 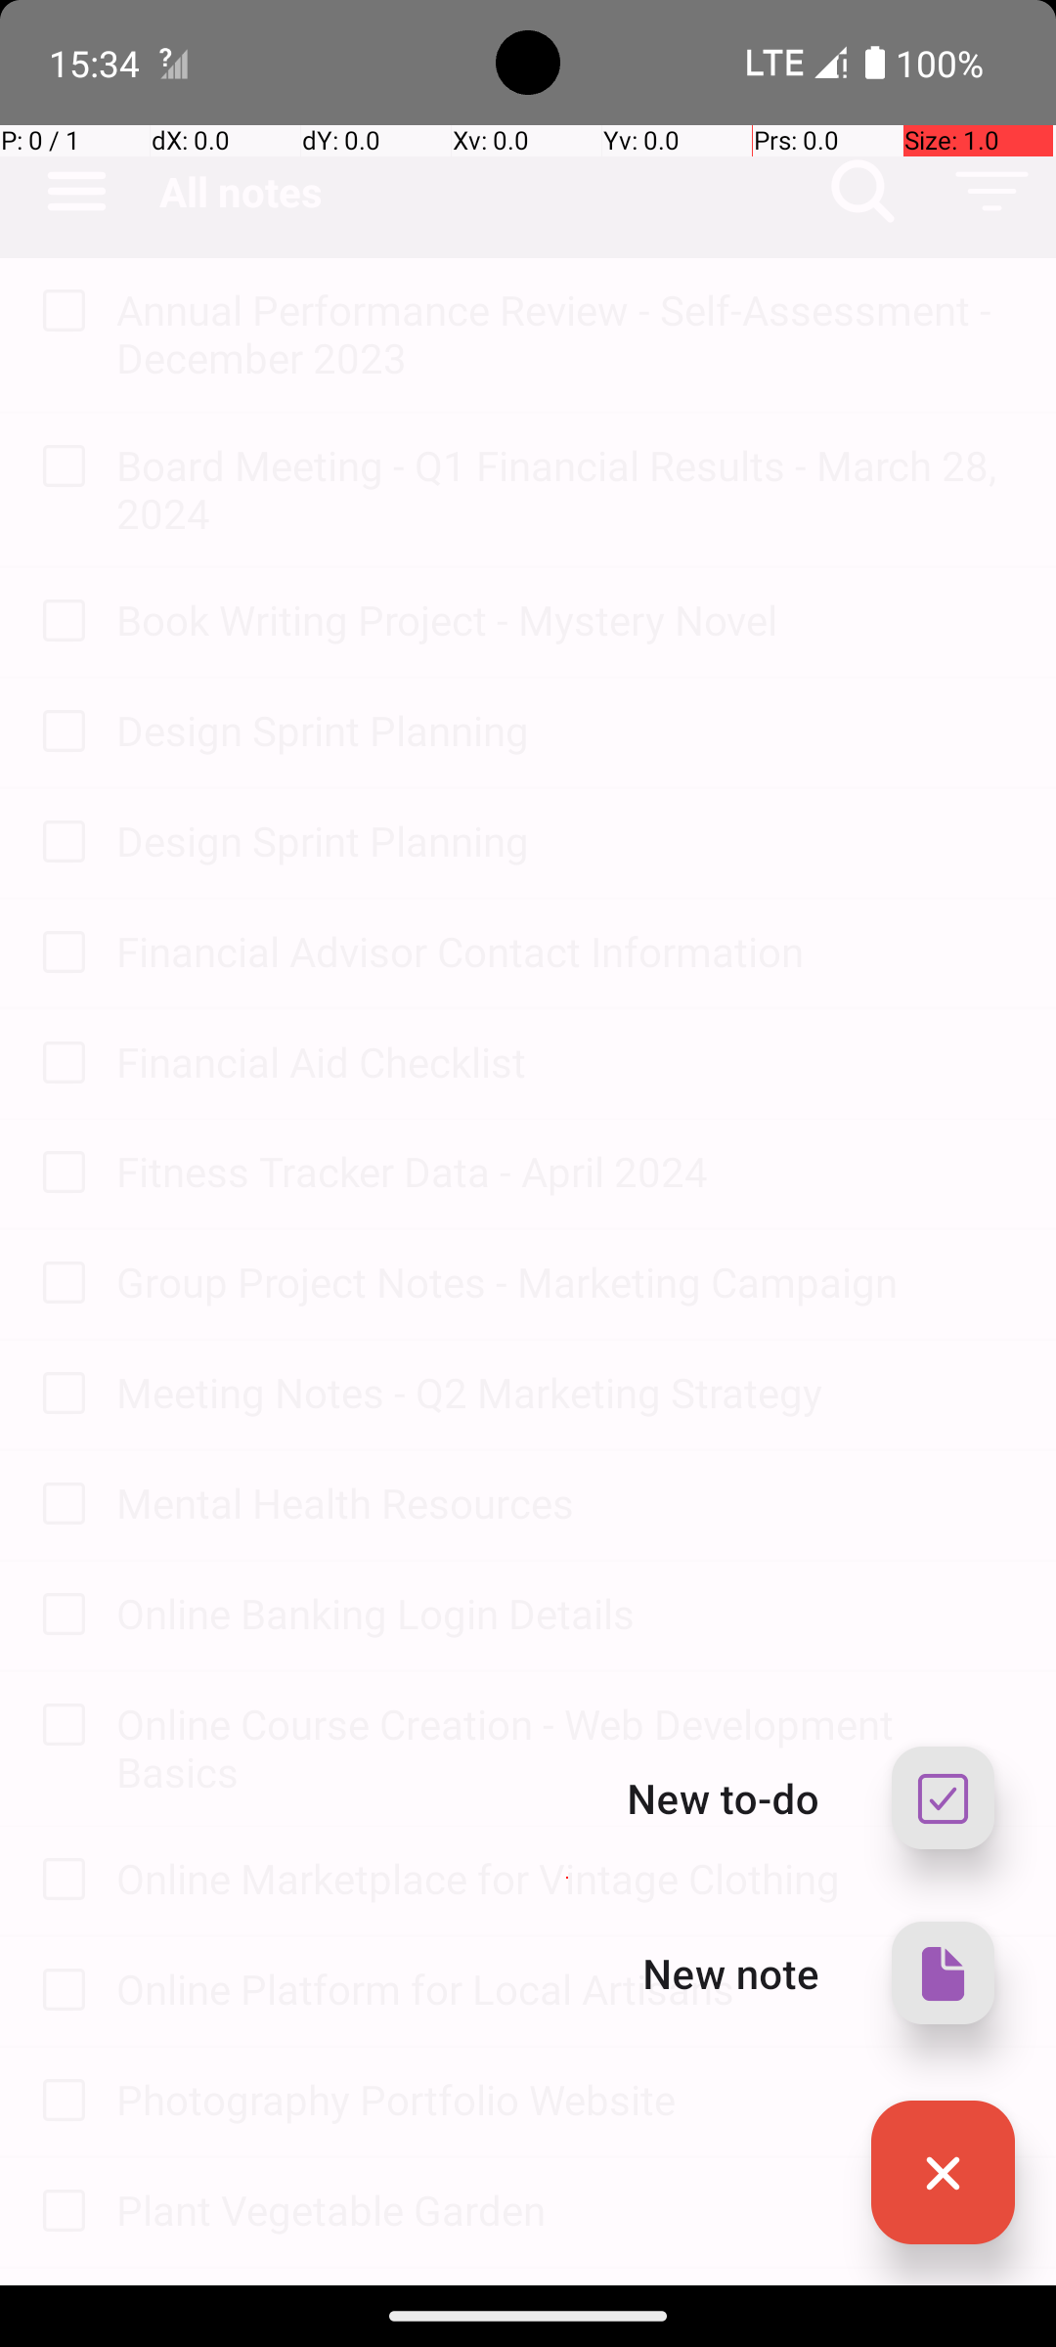 What do you see at coordinates (59, 1064) in the screenshot?
I see `to-do: Financial Aid Checklist` at bounding box center [59, 1064].